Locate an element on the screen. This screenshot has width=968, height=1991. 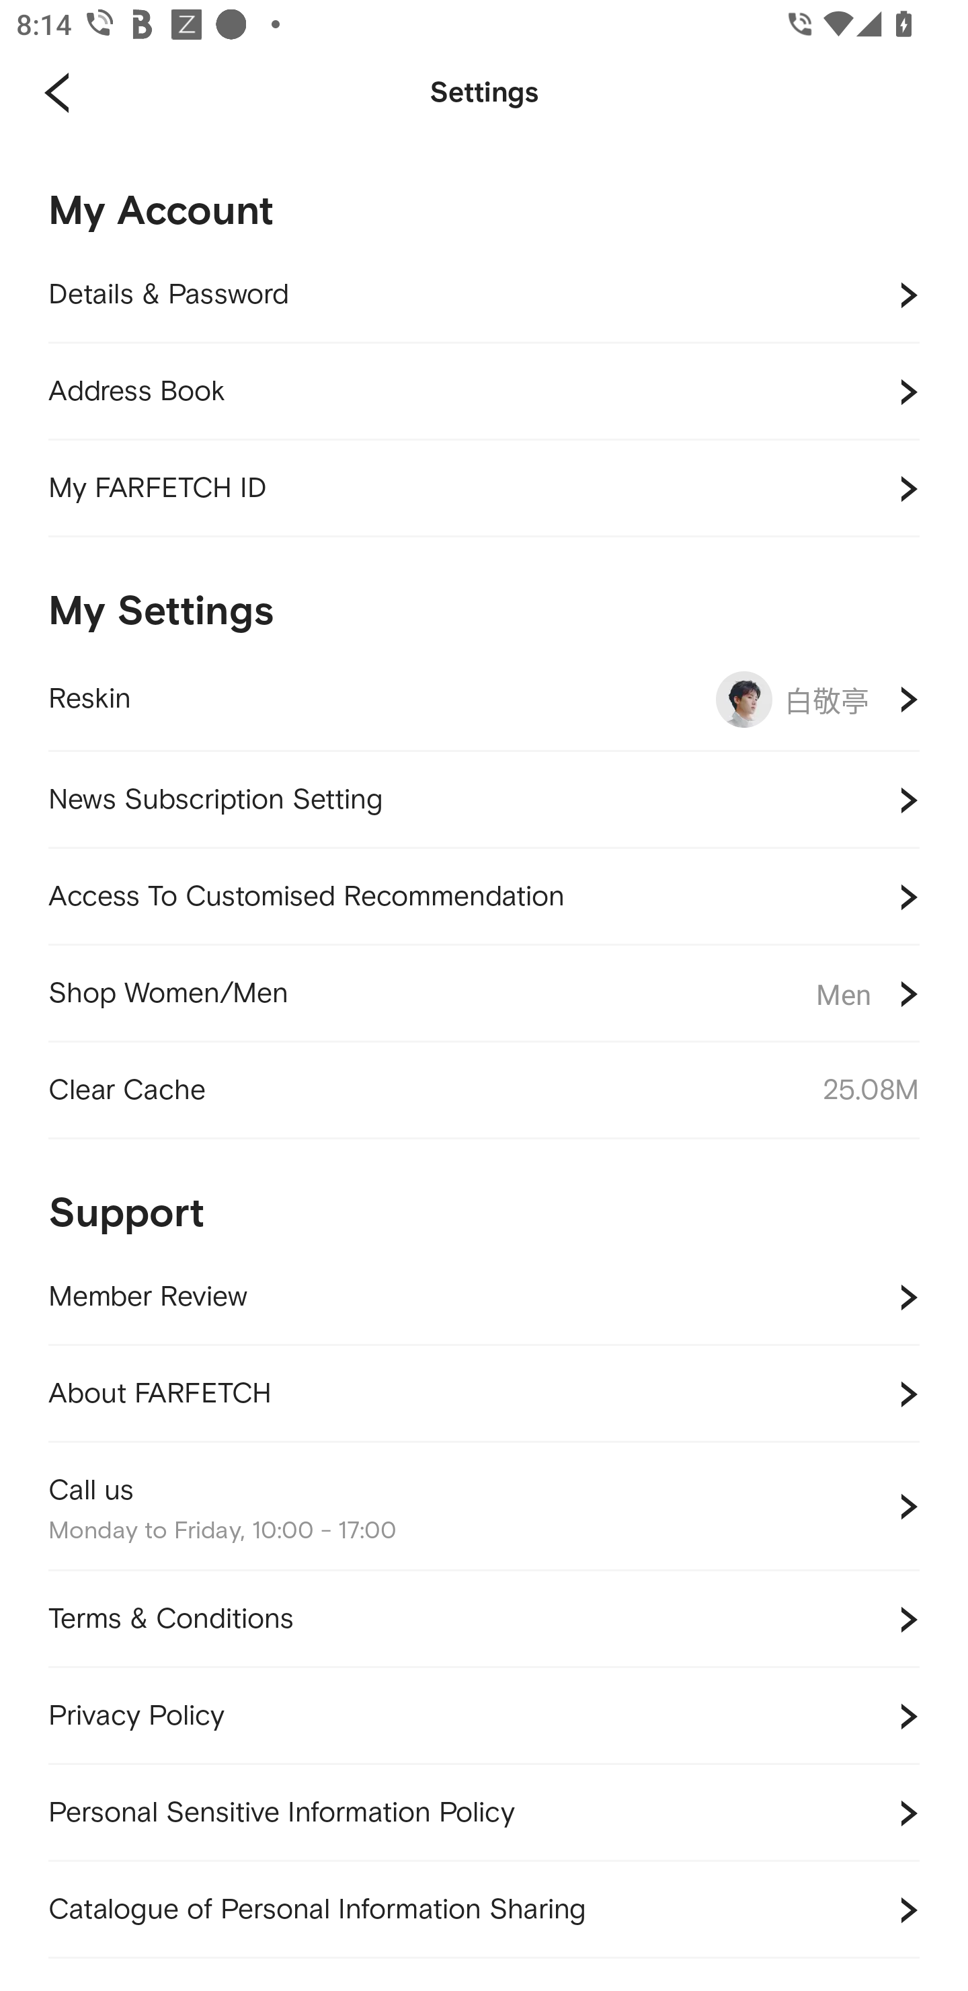
Terms & Conditions is located at coordinates (484, 1620).